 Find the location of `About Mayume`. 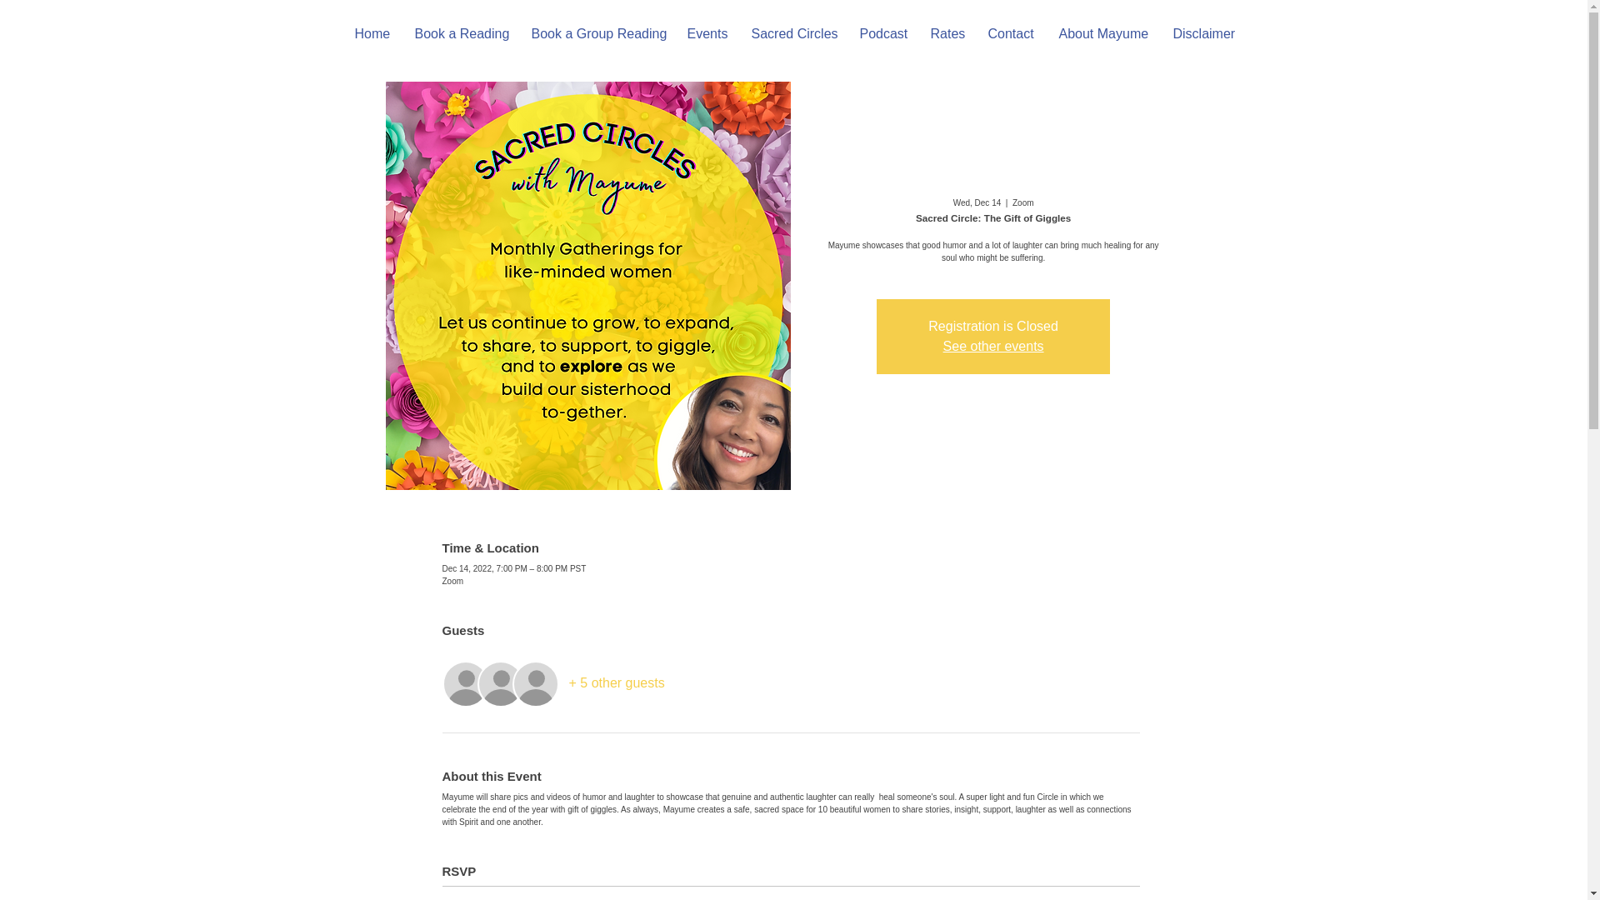

About Mayume is located at coordinates (1103, 33).